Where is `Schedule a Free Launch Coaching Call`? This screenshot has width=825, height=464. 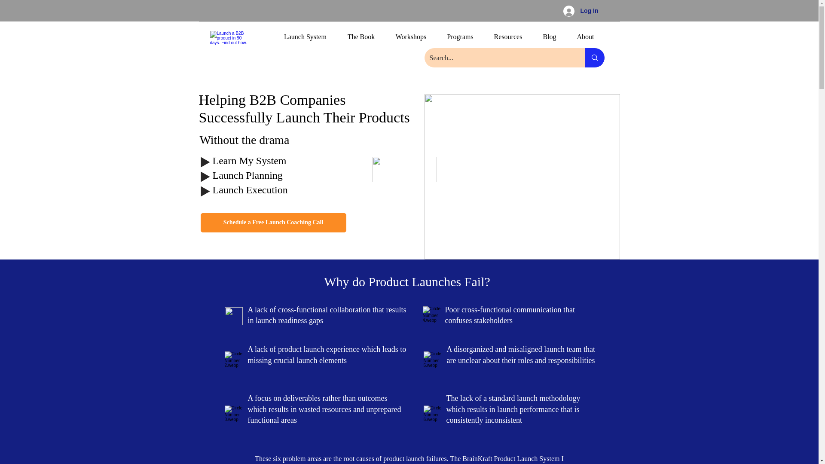 Schedule a Free Launch Coaching Call is located at coordinates (273, 223).